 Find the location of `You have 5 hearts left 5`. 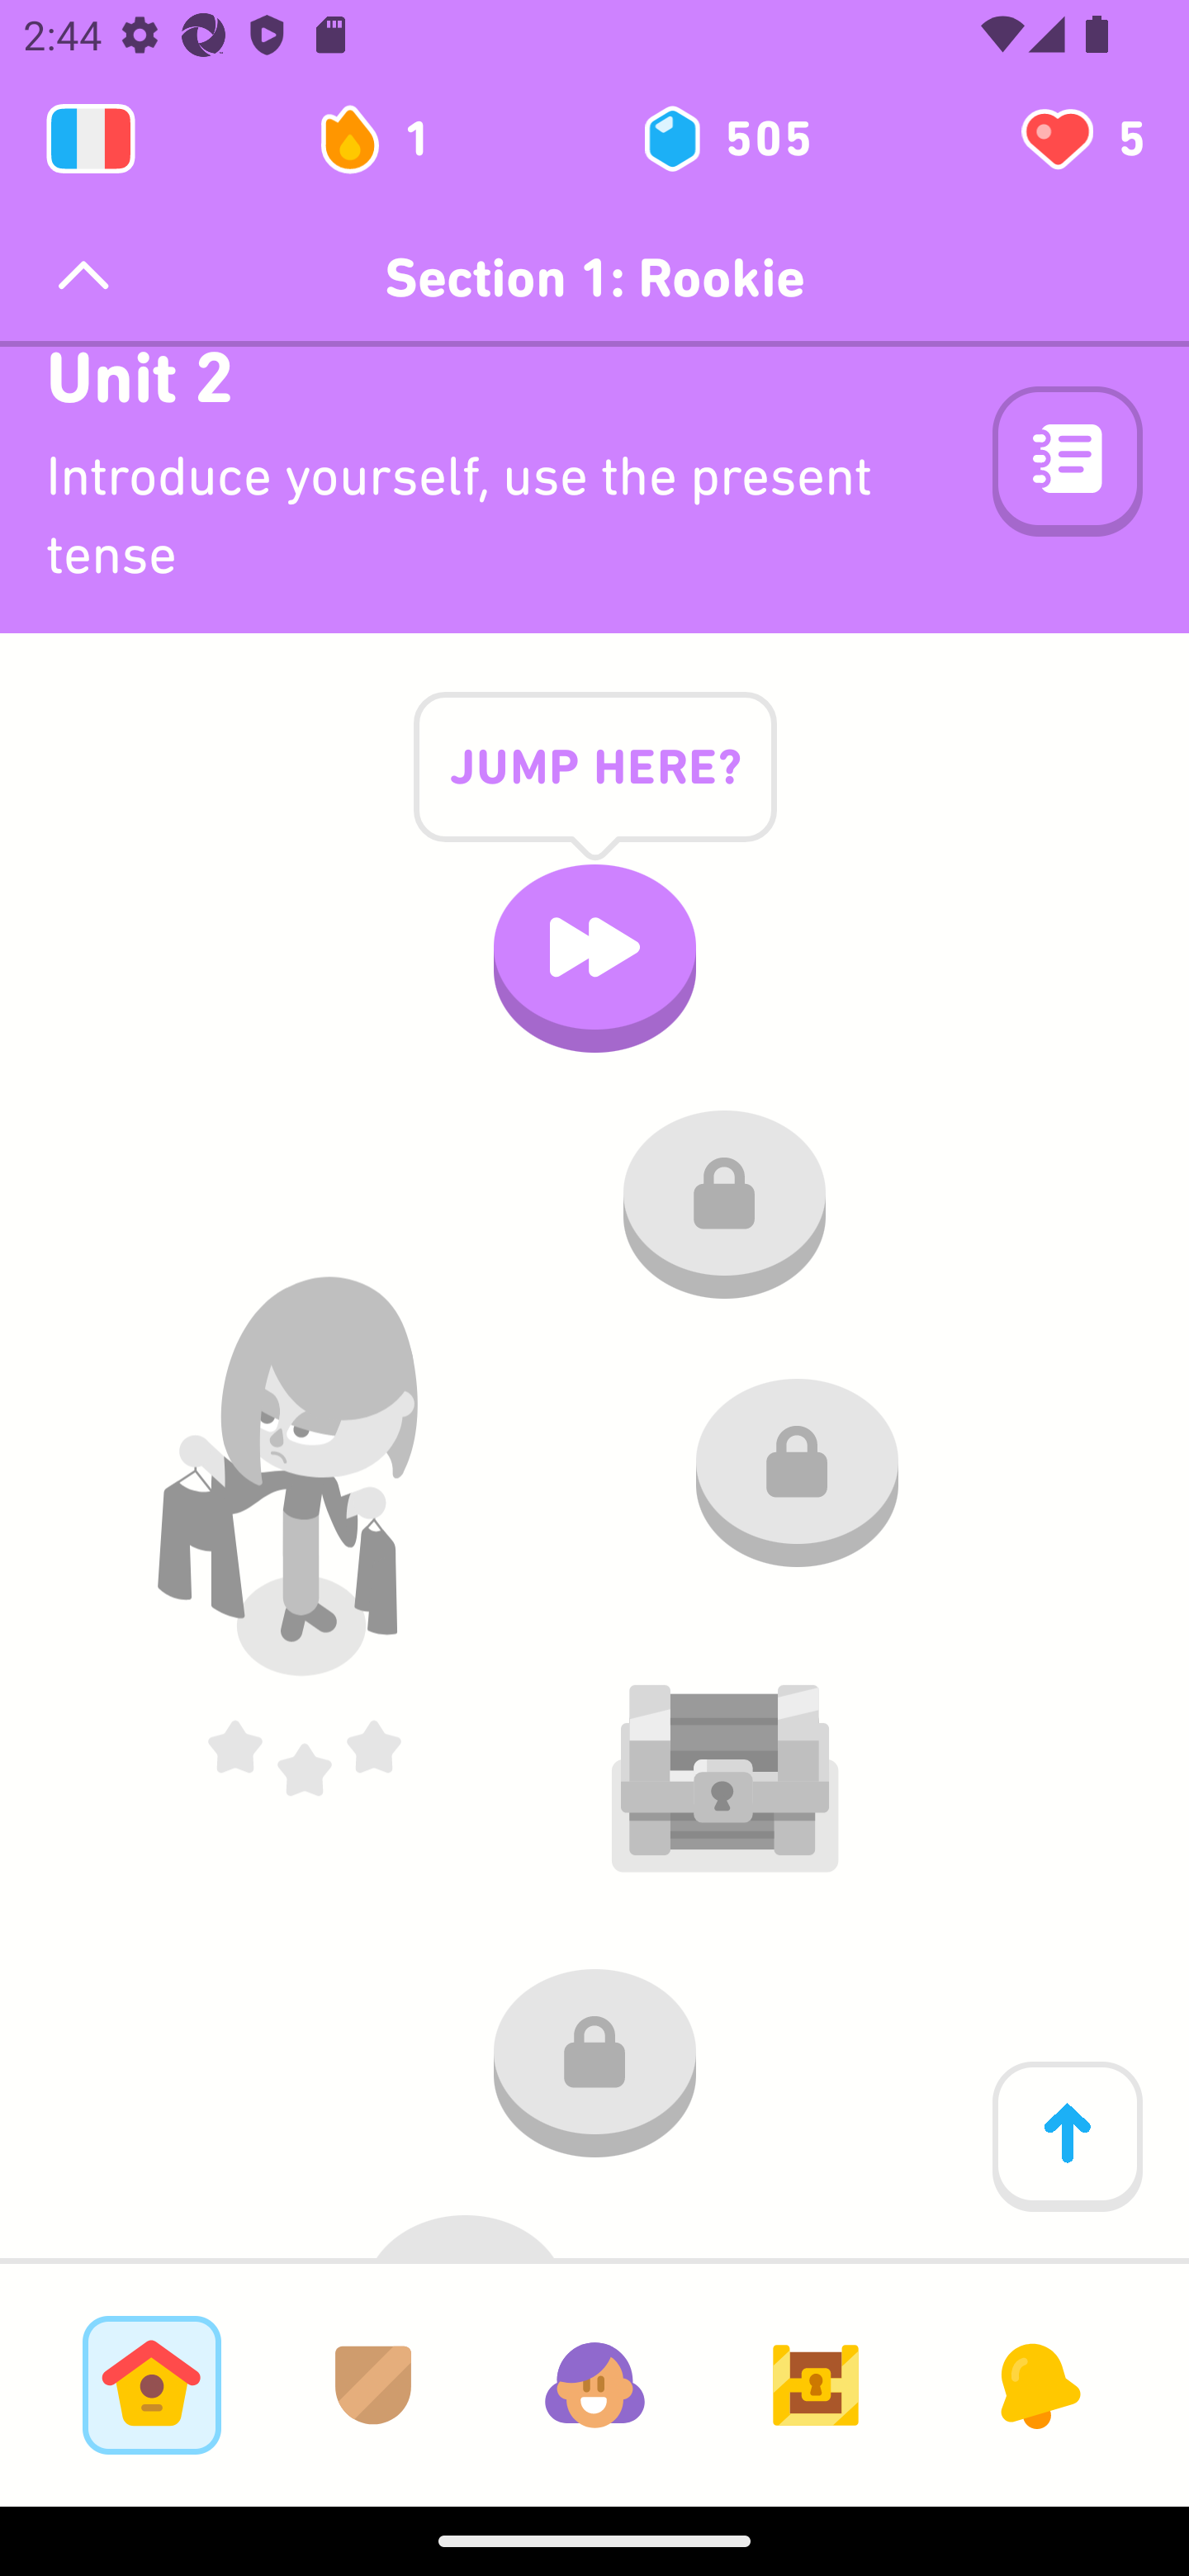

You have 5 hearts left 5 is located at coordinates (1080, 139).